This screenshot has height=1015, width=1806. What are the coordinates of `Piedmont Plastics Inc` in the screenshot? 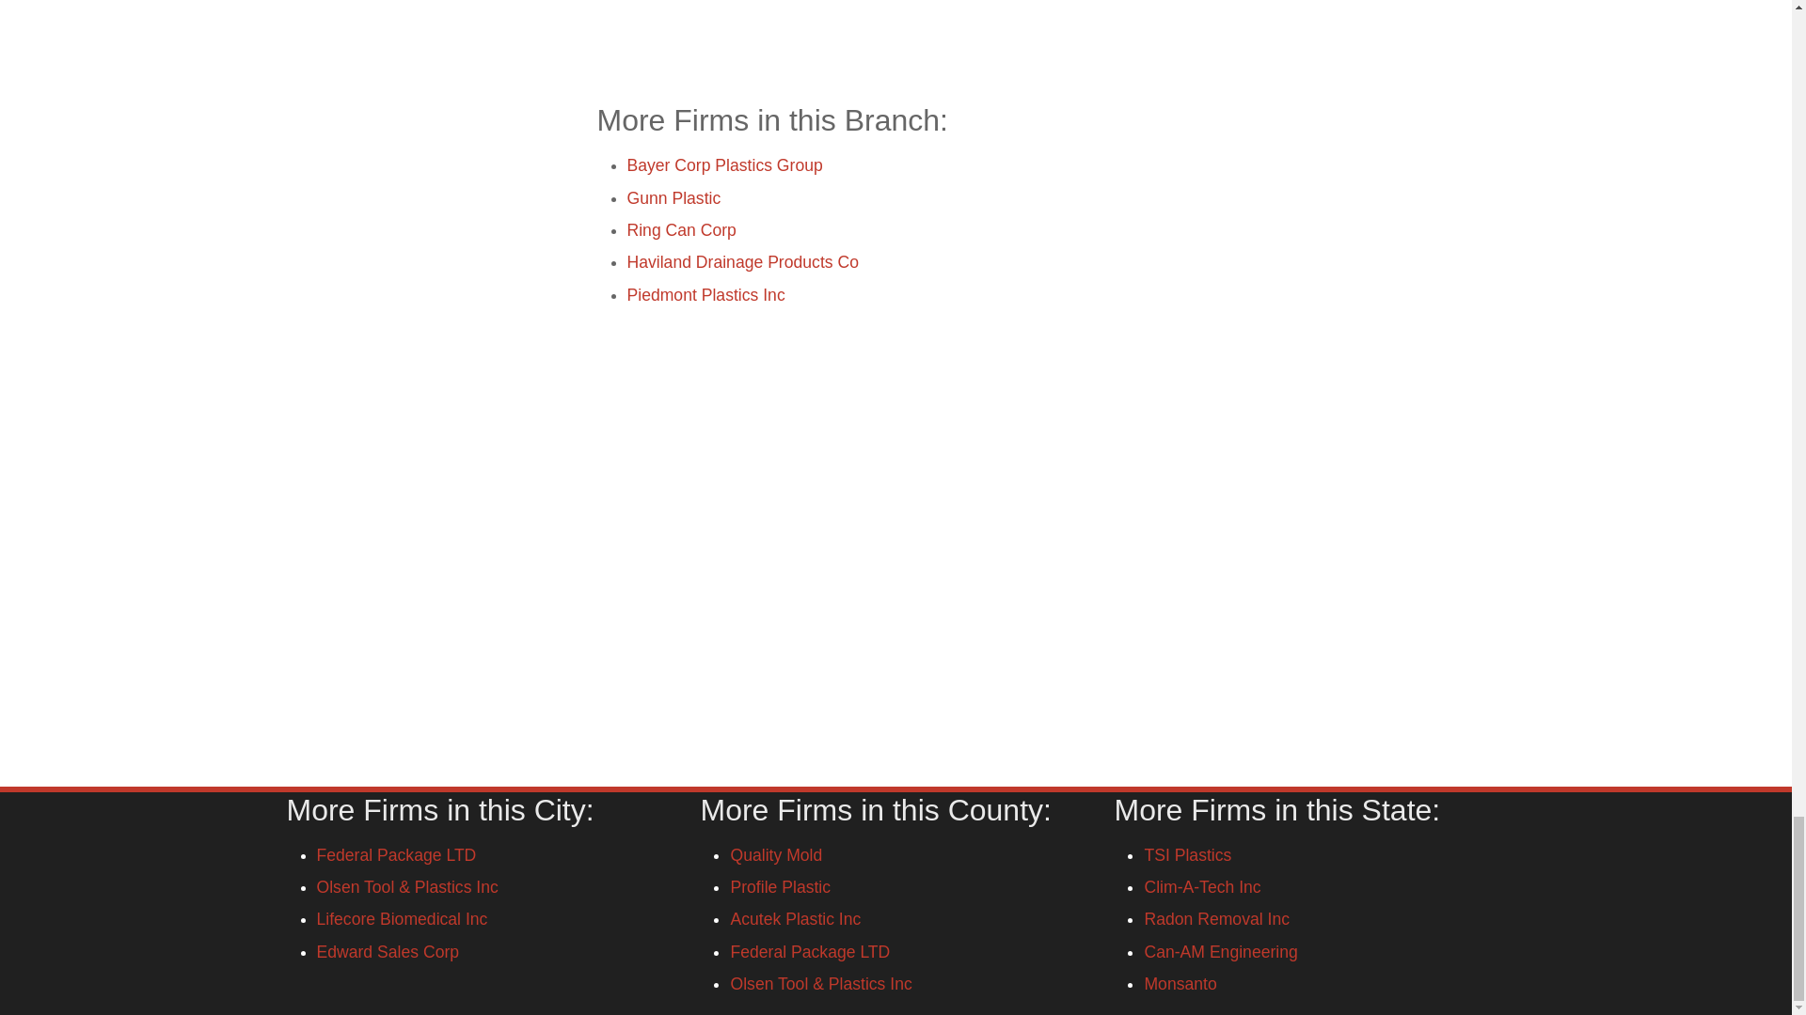 It's located at (705, 293).